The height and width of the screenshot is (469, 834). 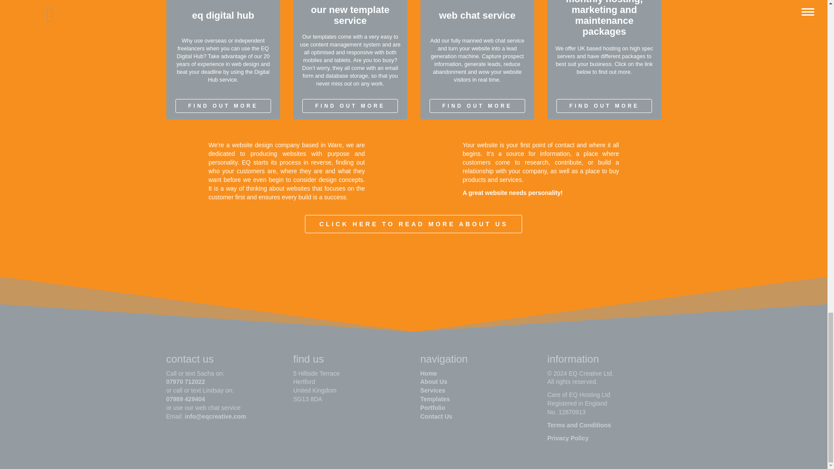 I want to click on FIND OUT MORE, so click(x=604, y=106).